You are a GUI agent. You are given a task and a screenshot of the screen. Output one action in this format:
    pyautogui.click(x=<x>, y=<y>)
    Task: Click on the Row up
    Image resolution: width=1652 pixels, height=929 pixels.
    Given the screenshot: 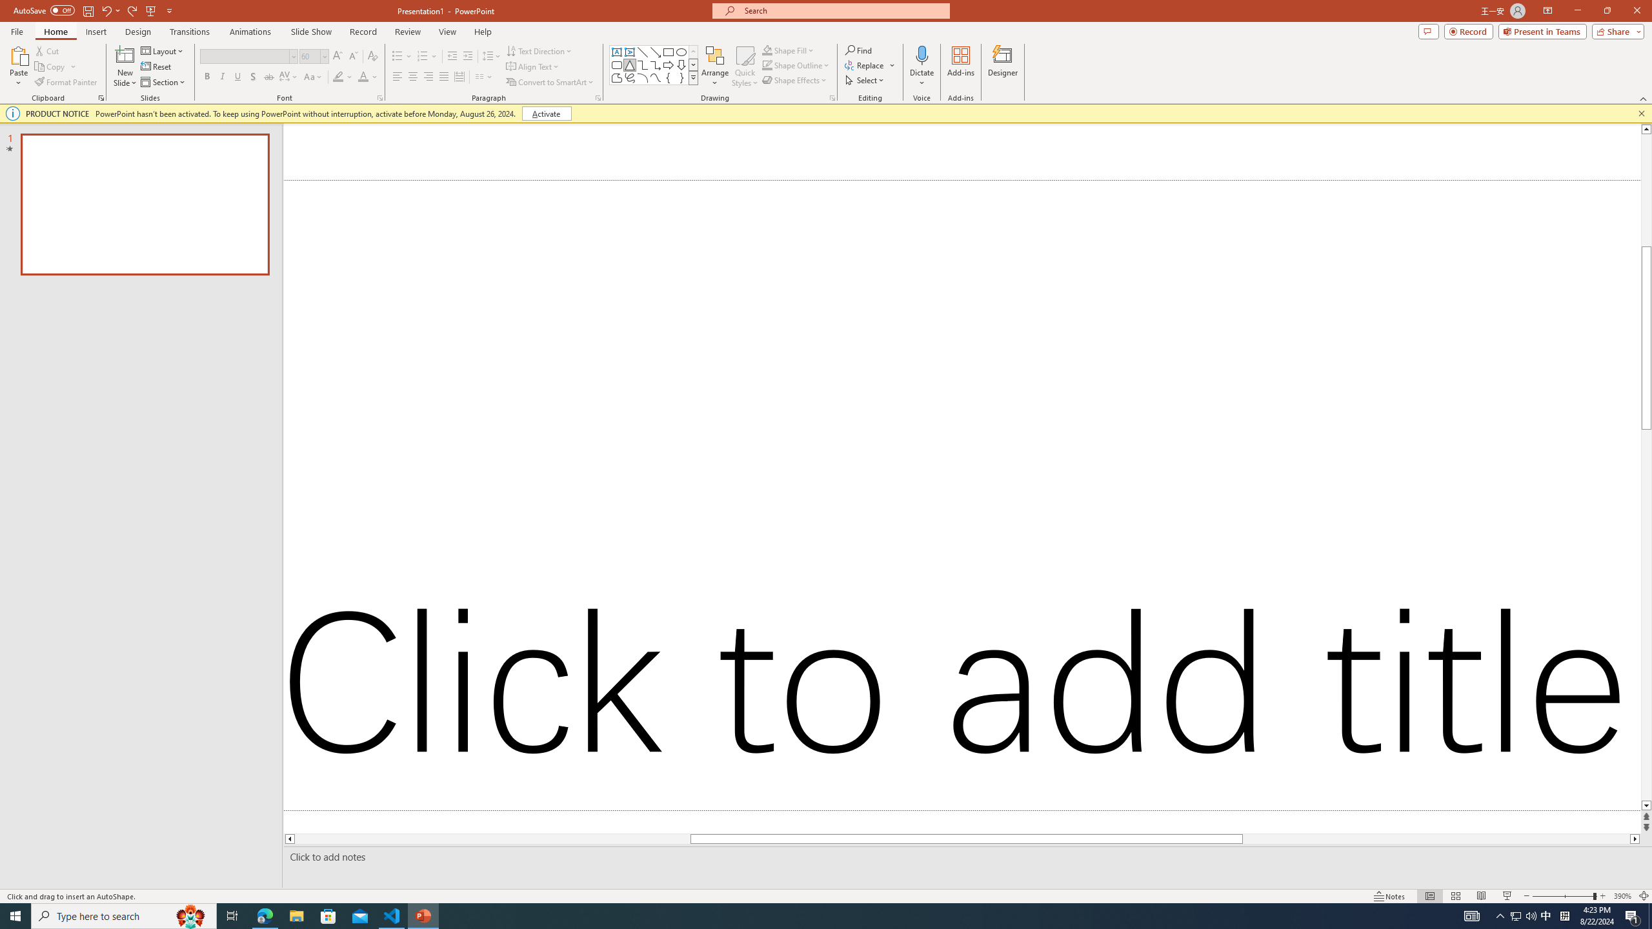 What is the action you would take?
    pyautogui.click(x=693, y=52)
    